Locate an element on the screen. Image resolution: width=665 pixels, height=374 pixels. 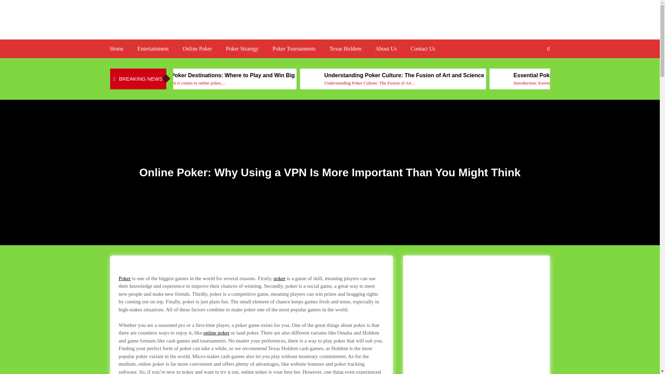
Texas Holdem is located at coordinates (345, 48).